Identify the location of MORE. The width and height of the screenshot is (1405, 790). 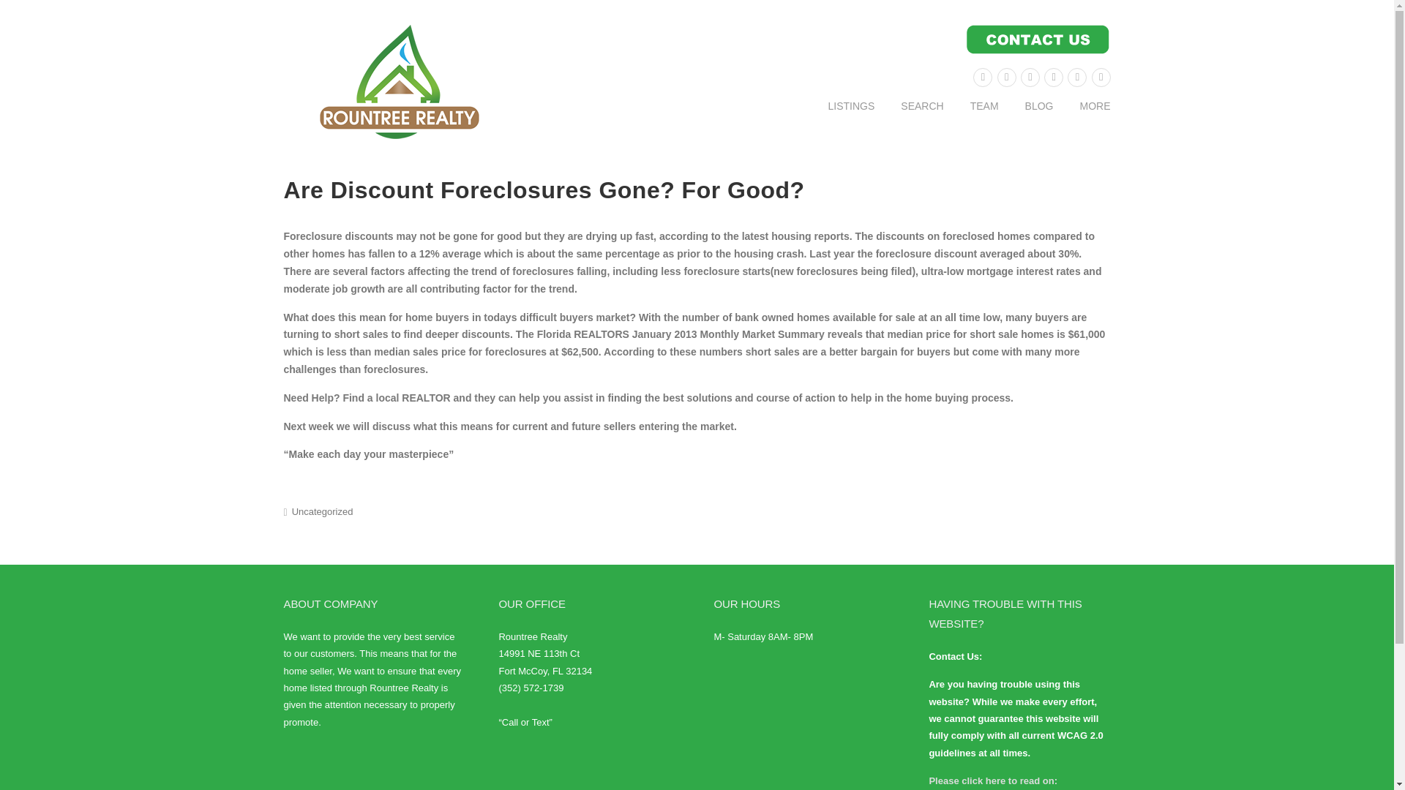
(1089, 117).